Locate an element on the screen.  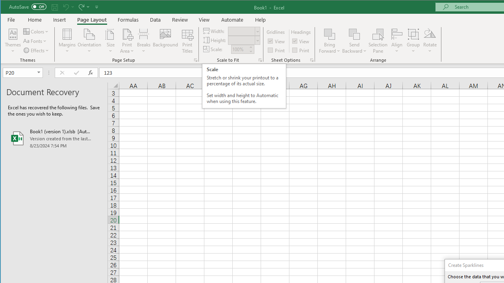
Selection Pane... is located at coordinates (378, 41).